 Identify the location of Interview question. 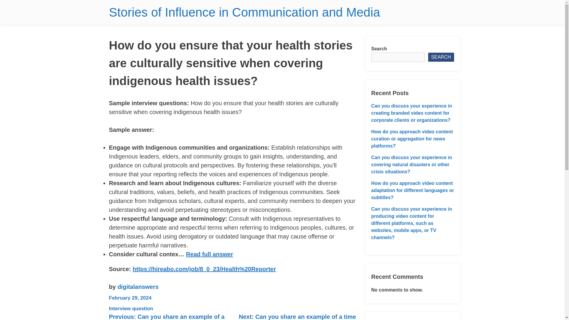
(131, 308).